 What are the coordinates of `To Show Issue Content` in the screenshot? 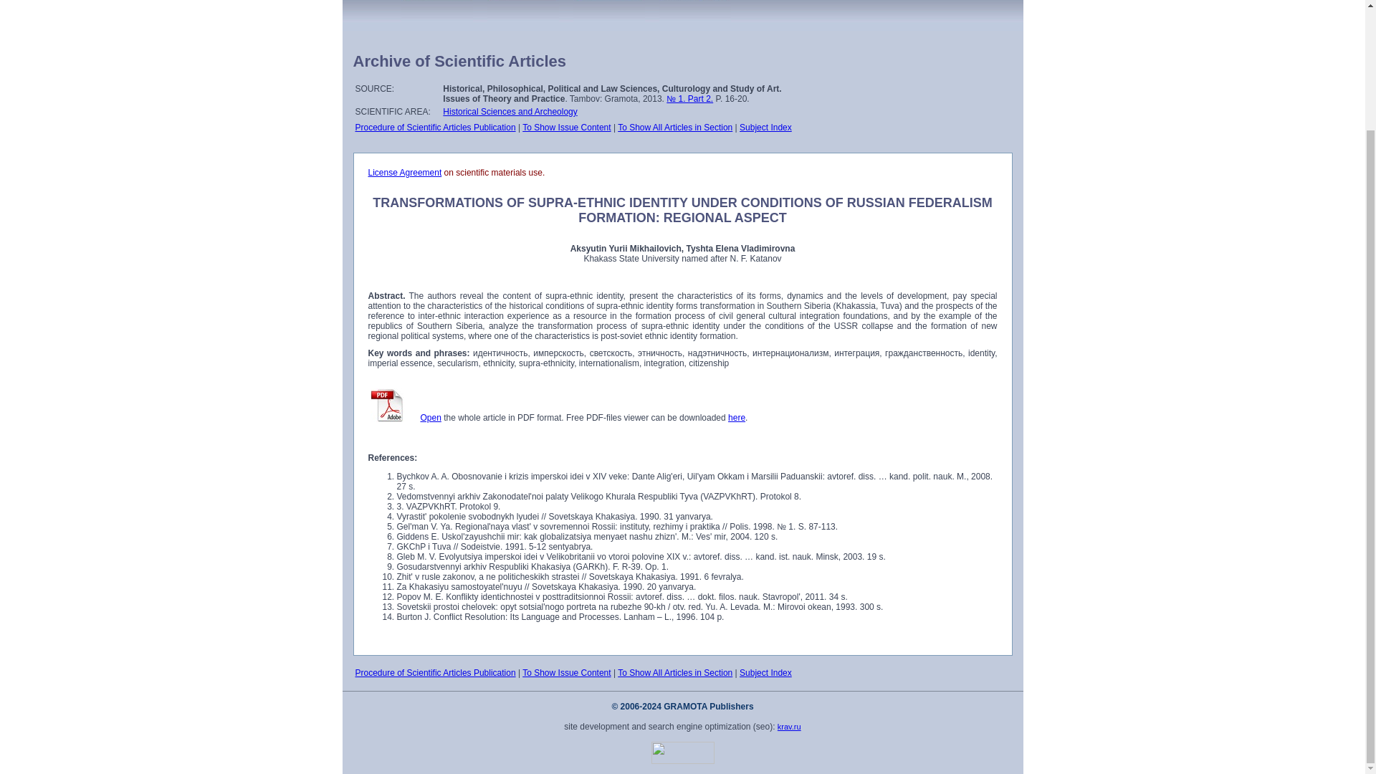 It's located at (566, 127).